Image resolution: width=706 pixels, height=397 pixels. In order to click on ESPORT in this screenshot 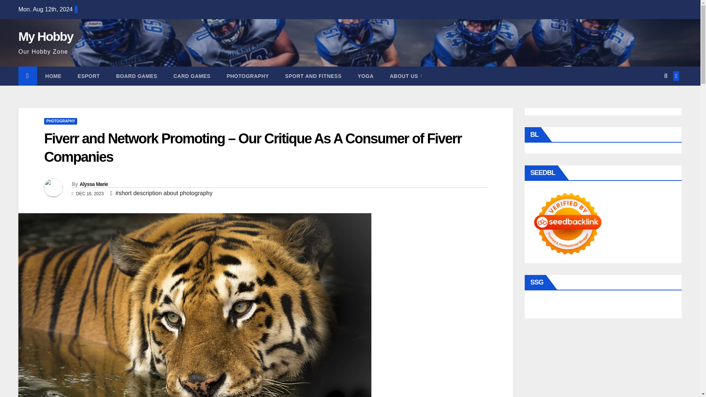, I will do `click(88, 76)`.